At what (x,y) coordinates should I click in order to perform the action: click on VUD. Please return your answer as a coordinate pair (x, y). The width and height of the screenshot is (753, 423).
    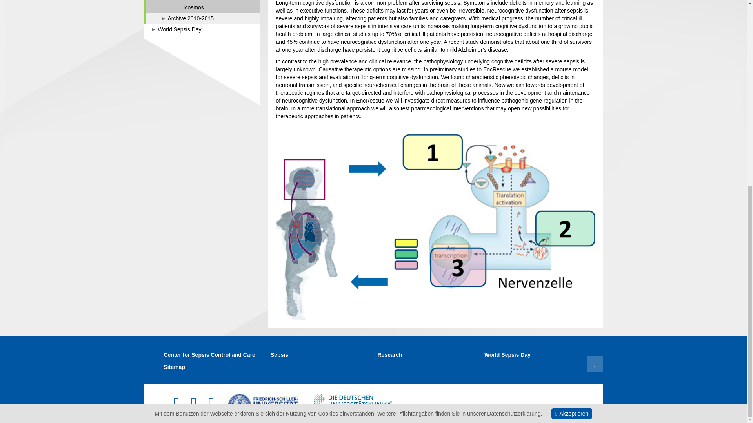
    Looking at the image, I should click on (353, 403).